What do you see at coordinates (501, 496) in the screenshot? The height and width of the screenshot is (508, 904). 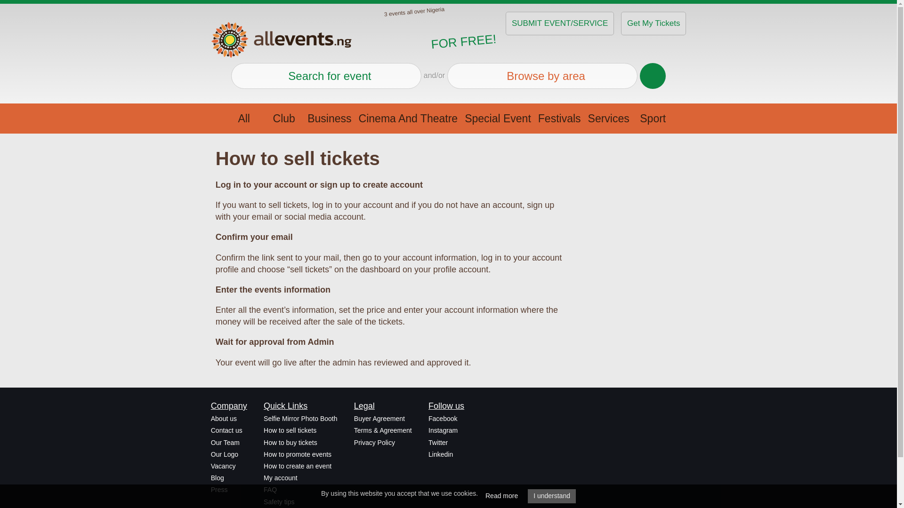 I see `Read more` at bounding box center [501, 496].